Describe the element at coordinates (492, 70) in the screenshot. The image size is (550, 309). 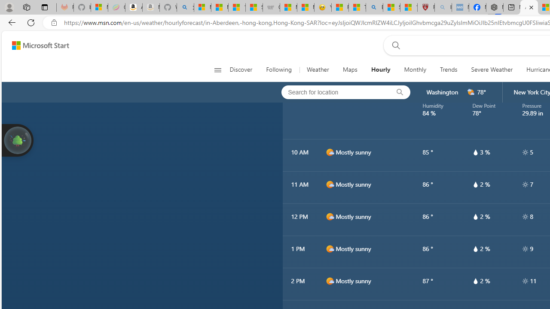
I see `Severe Weather` at that location.